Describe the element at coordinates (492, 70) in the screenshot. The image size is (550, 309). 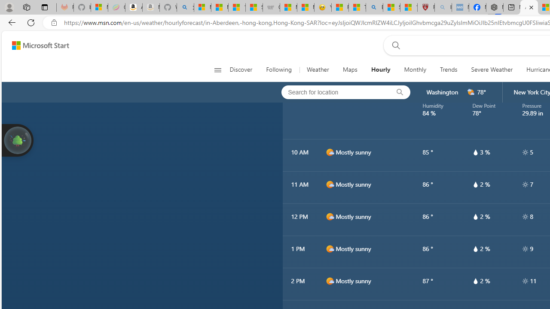
I see `Severe Weather` at that location.